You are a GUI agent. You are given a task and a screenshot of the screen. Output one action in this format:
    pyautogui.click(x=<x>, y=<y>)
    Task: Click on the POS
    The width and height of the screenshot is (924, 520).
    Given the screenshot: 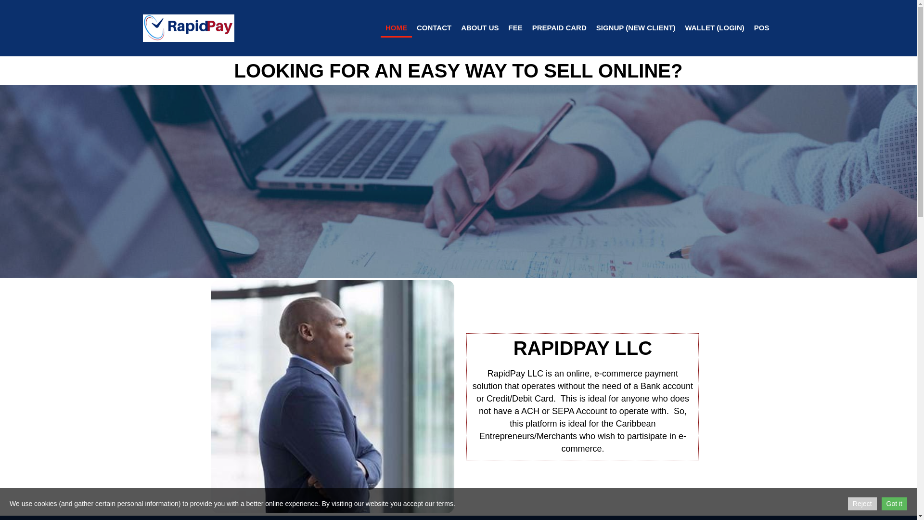 What is the action you would take?
    pyautogui.click(x=761, y=27)
    